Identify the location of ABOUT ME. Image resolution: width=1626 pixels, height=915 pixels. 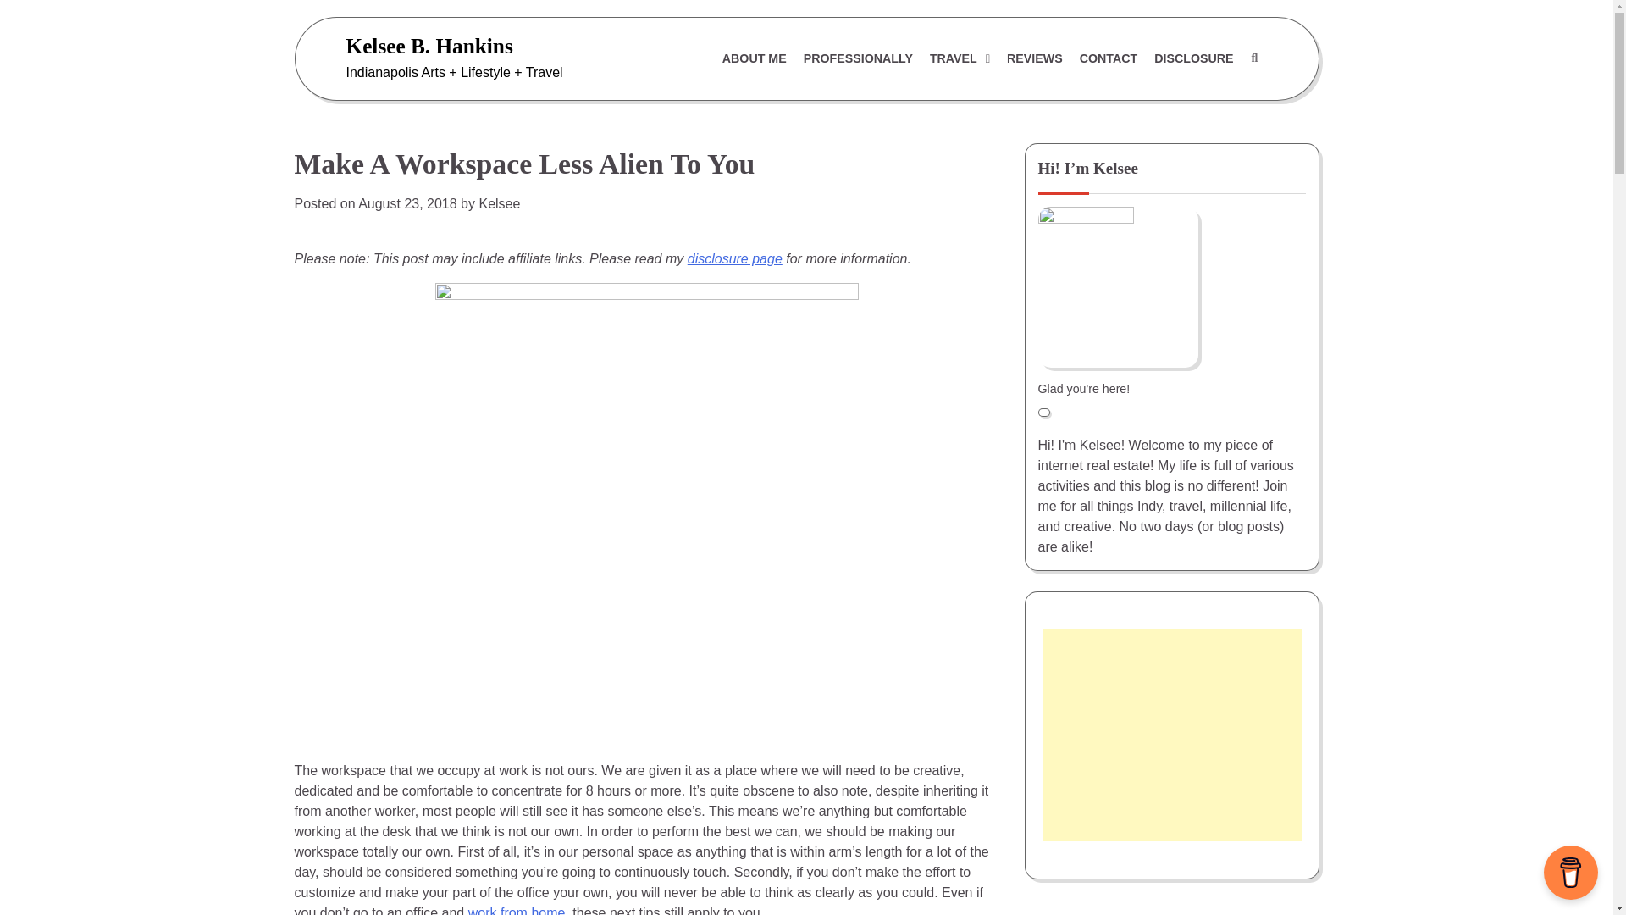
(754, 58).